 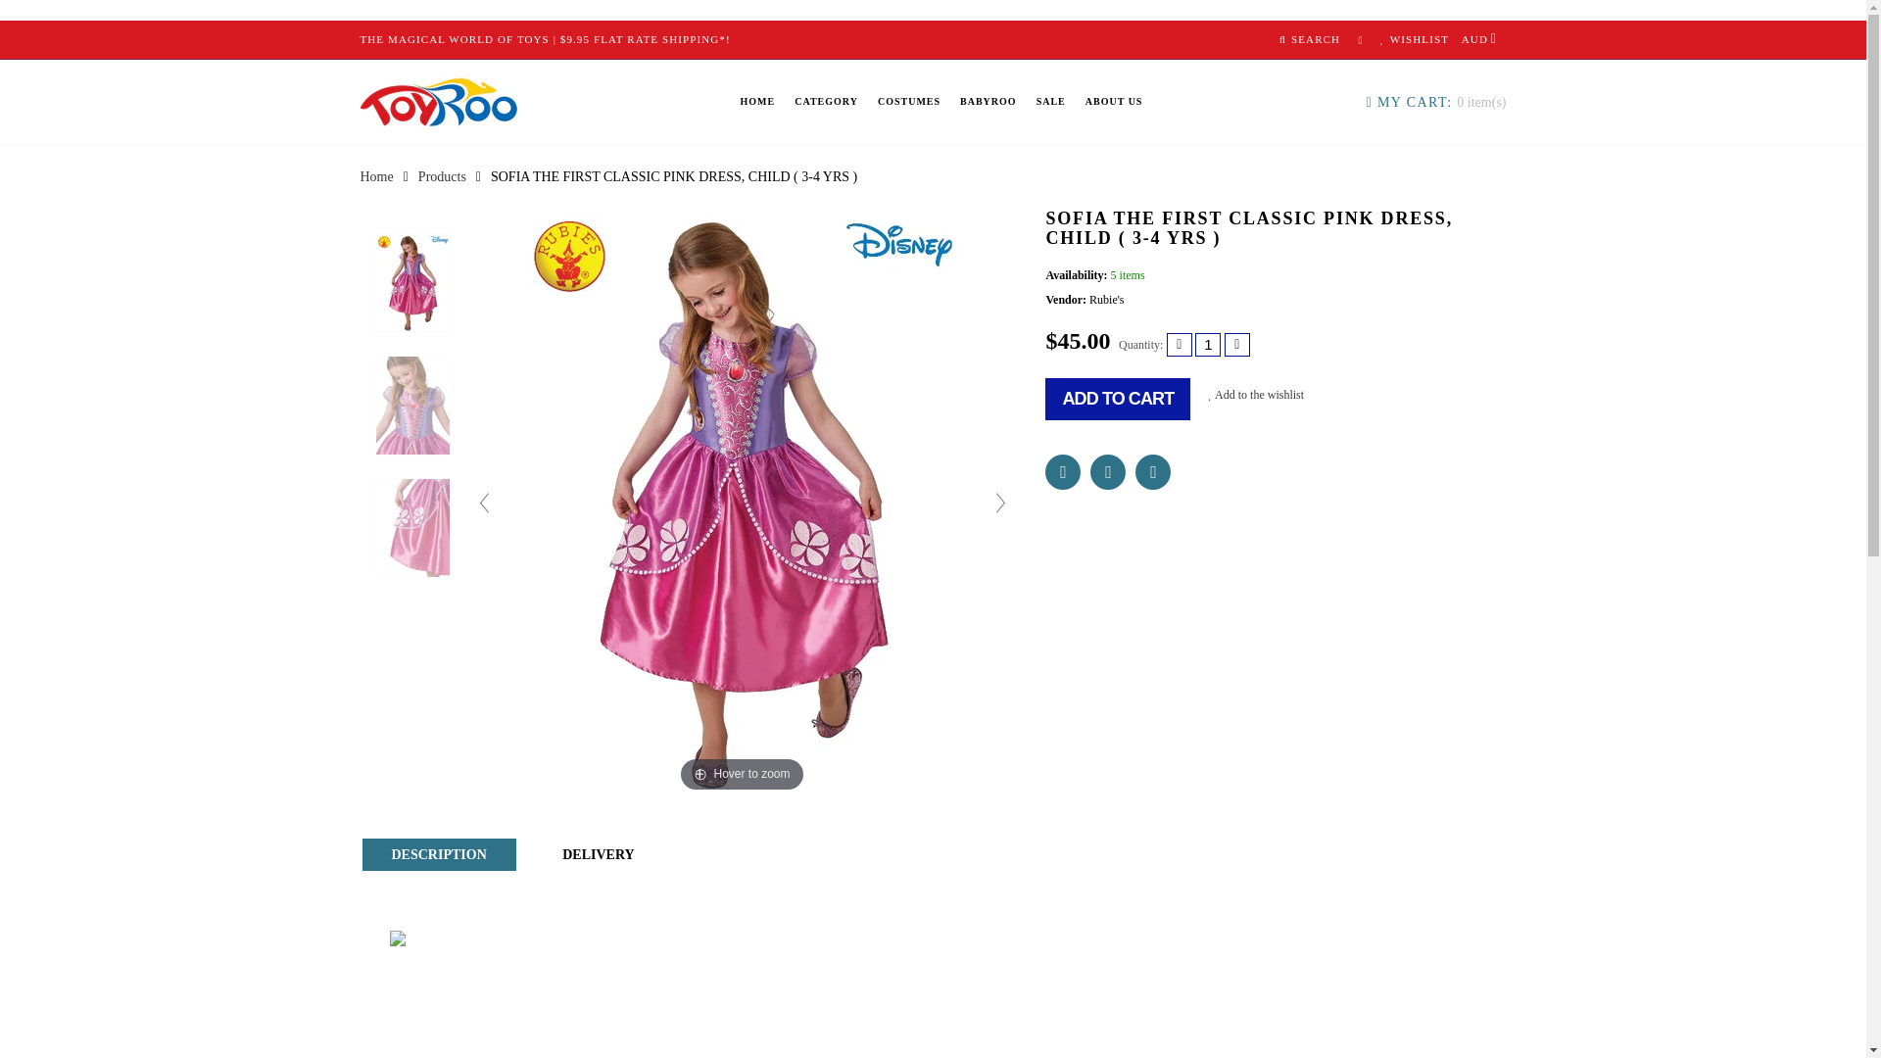 What do you see at coordinates (1479, 39) in the screenshot?
I see `Currency` at bounding box center [1479, 39].